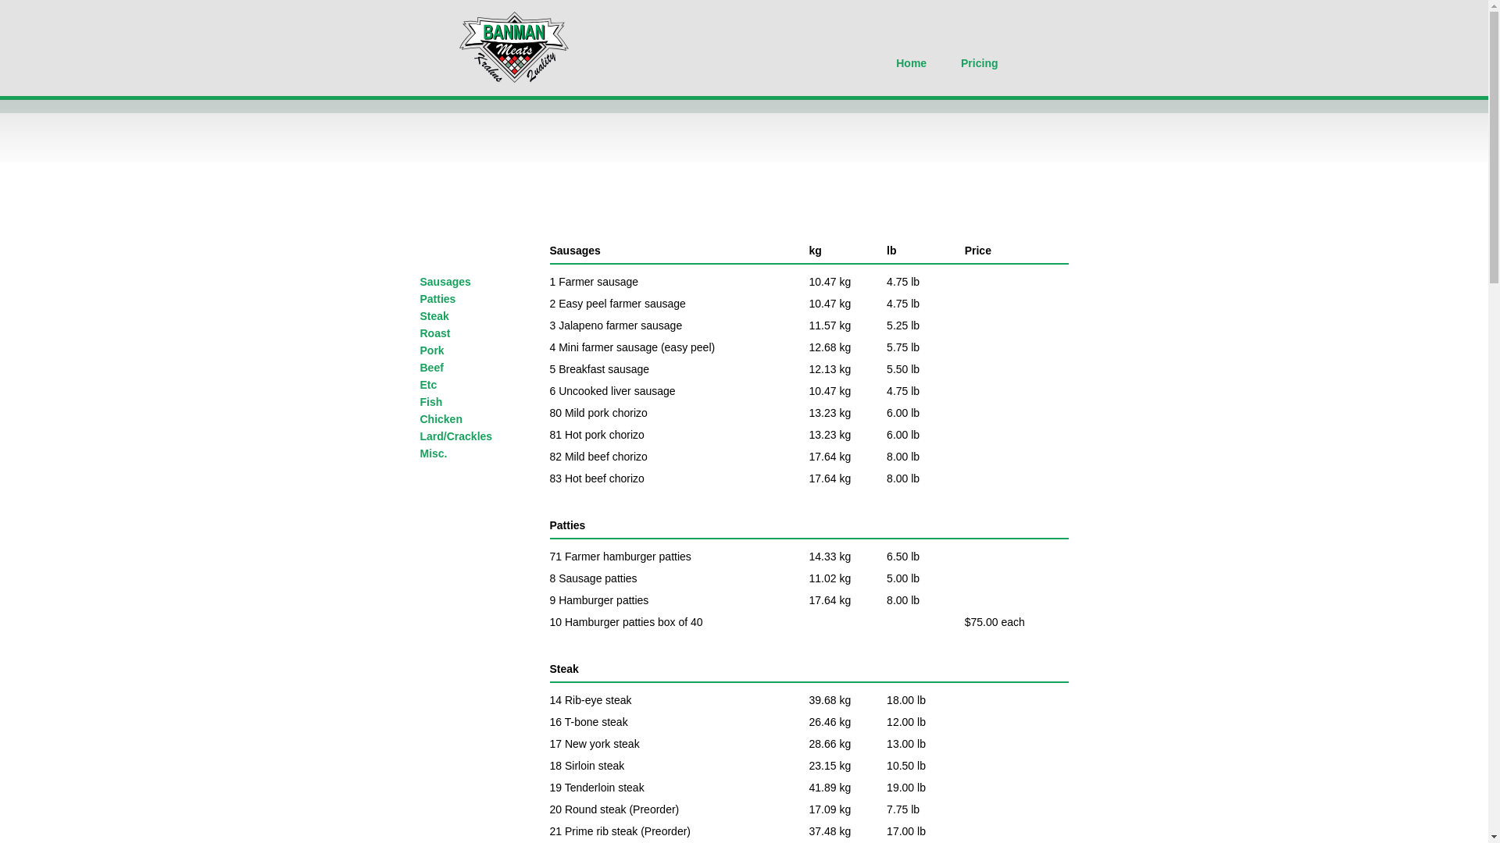 This screenshot has height=843, width=1500. What do you see at coordinates (429, 385) in the screenshot?
I see `Etc` at bounding box center [429, 385].